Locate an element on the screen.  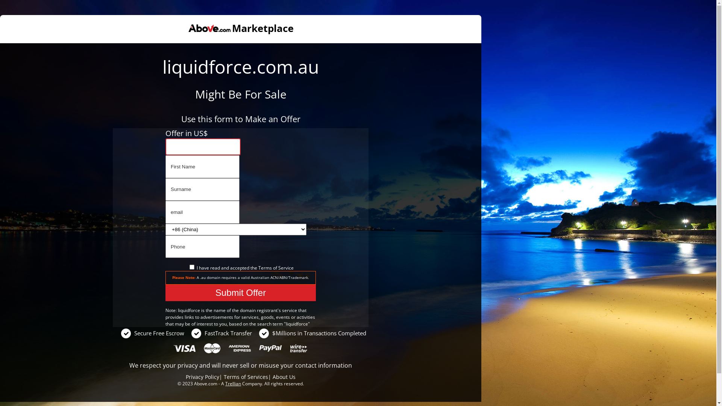
Trellian is located at coordinates (233, 383).